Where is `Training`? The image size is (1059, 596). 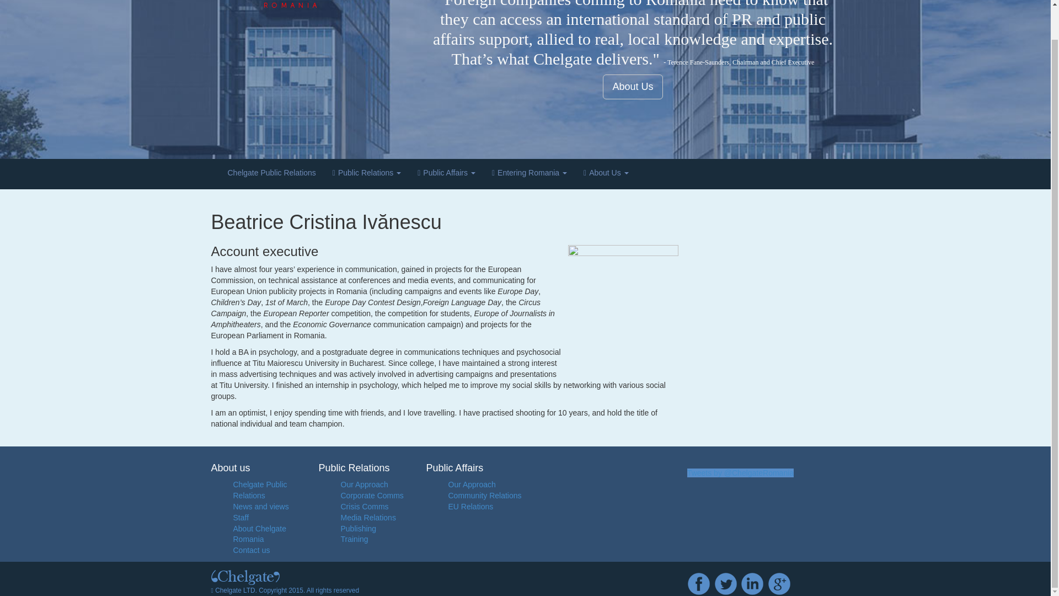 Training is located at coordinates (355, 539).